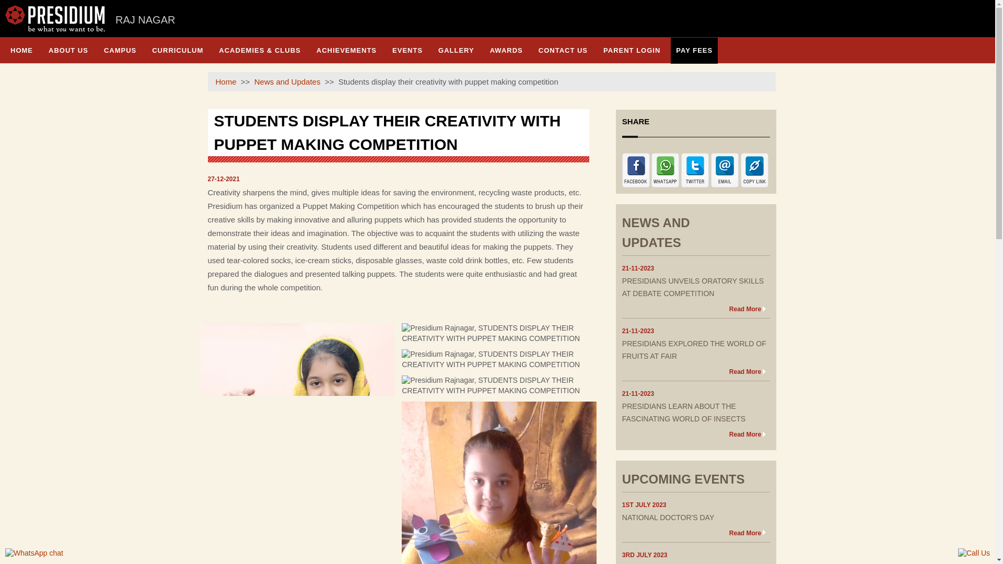  I want to click on ABOUT US, so click(68, 50).